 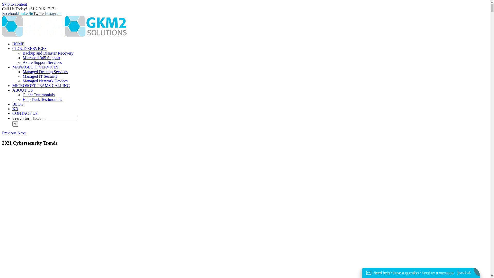 What do you see at coordinates (41, 85) in the screenshot?
I see `MICROSOFT TEAMS CALLING` at bounding box center [41, 85].